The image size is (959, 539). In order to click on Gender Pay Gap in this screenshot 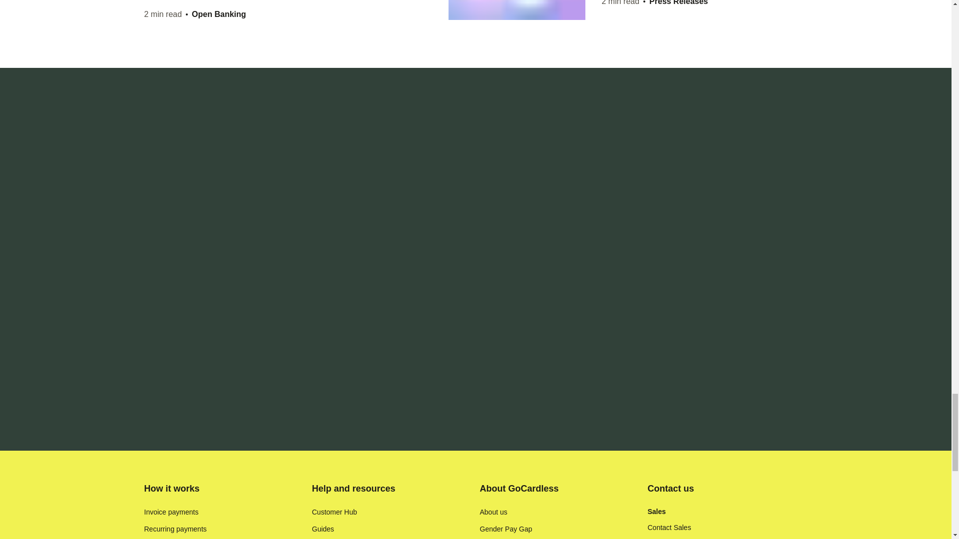, I will do `click(505, 529)`.